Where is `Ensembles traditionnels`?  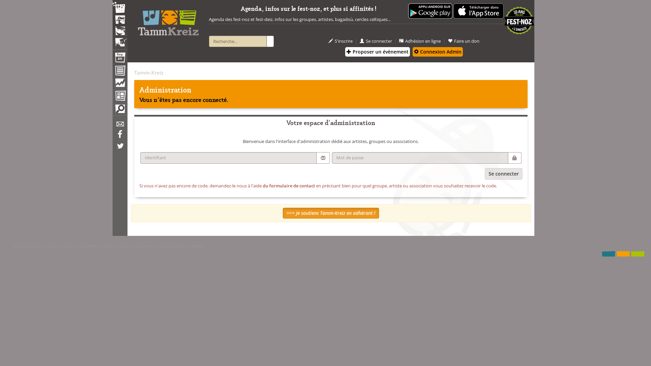
Ensembles traditionnels is located at coordinates (120, 40).